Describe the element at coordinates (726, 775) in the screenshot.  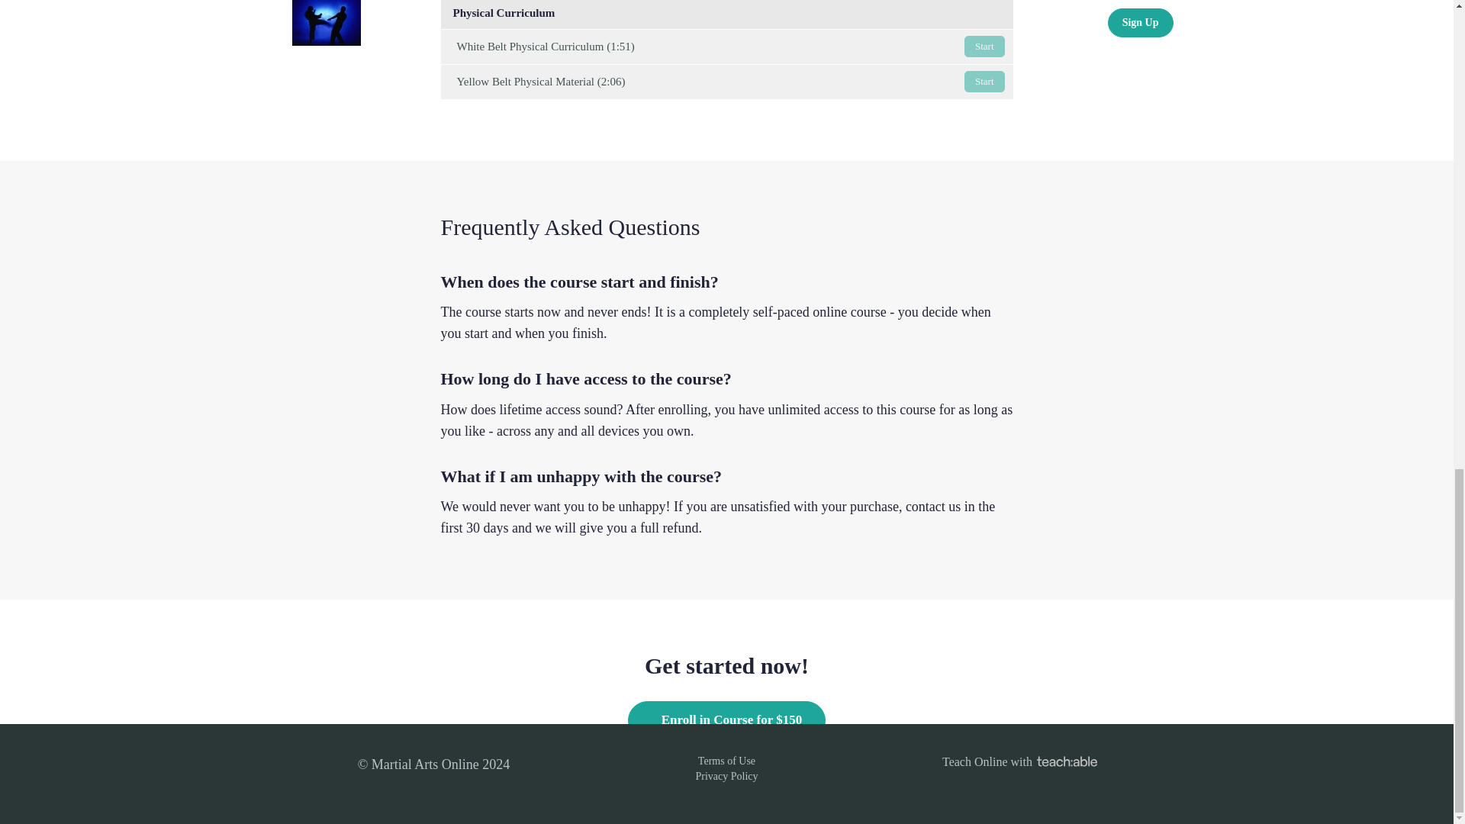
I see `Privacy Policy` at that location.